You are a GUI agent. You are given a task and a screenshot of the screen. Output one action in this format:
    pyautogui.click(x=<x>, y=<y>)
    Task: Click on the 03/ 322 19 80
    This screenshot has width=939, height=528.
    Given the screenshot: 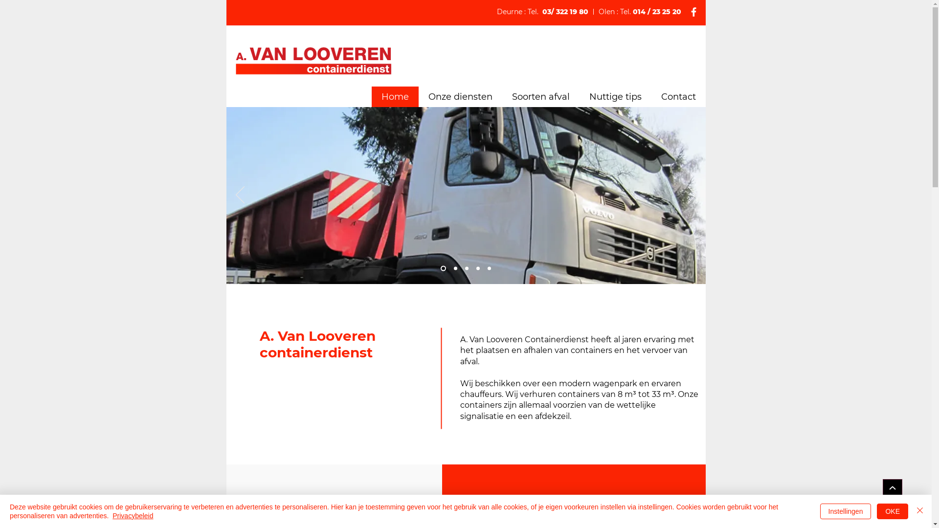 What is the action you would take?
    pyautogui.click(x=565, y=12)
    